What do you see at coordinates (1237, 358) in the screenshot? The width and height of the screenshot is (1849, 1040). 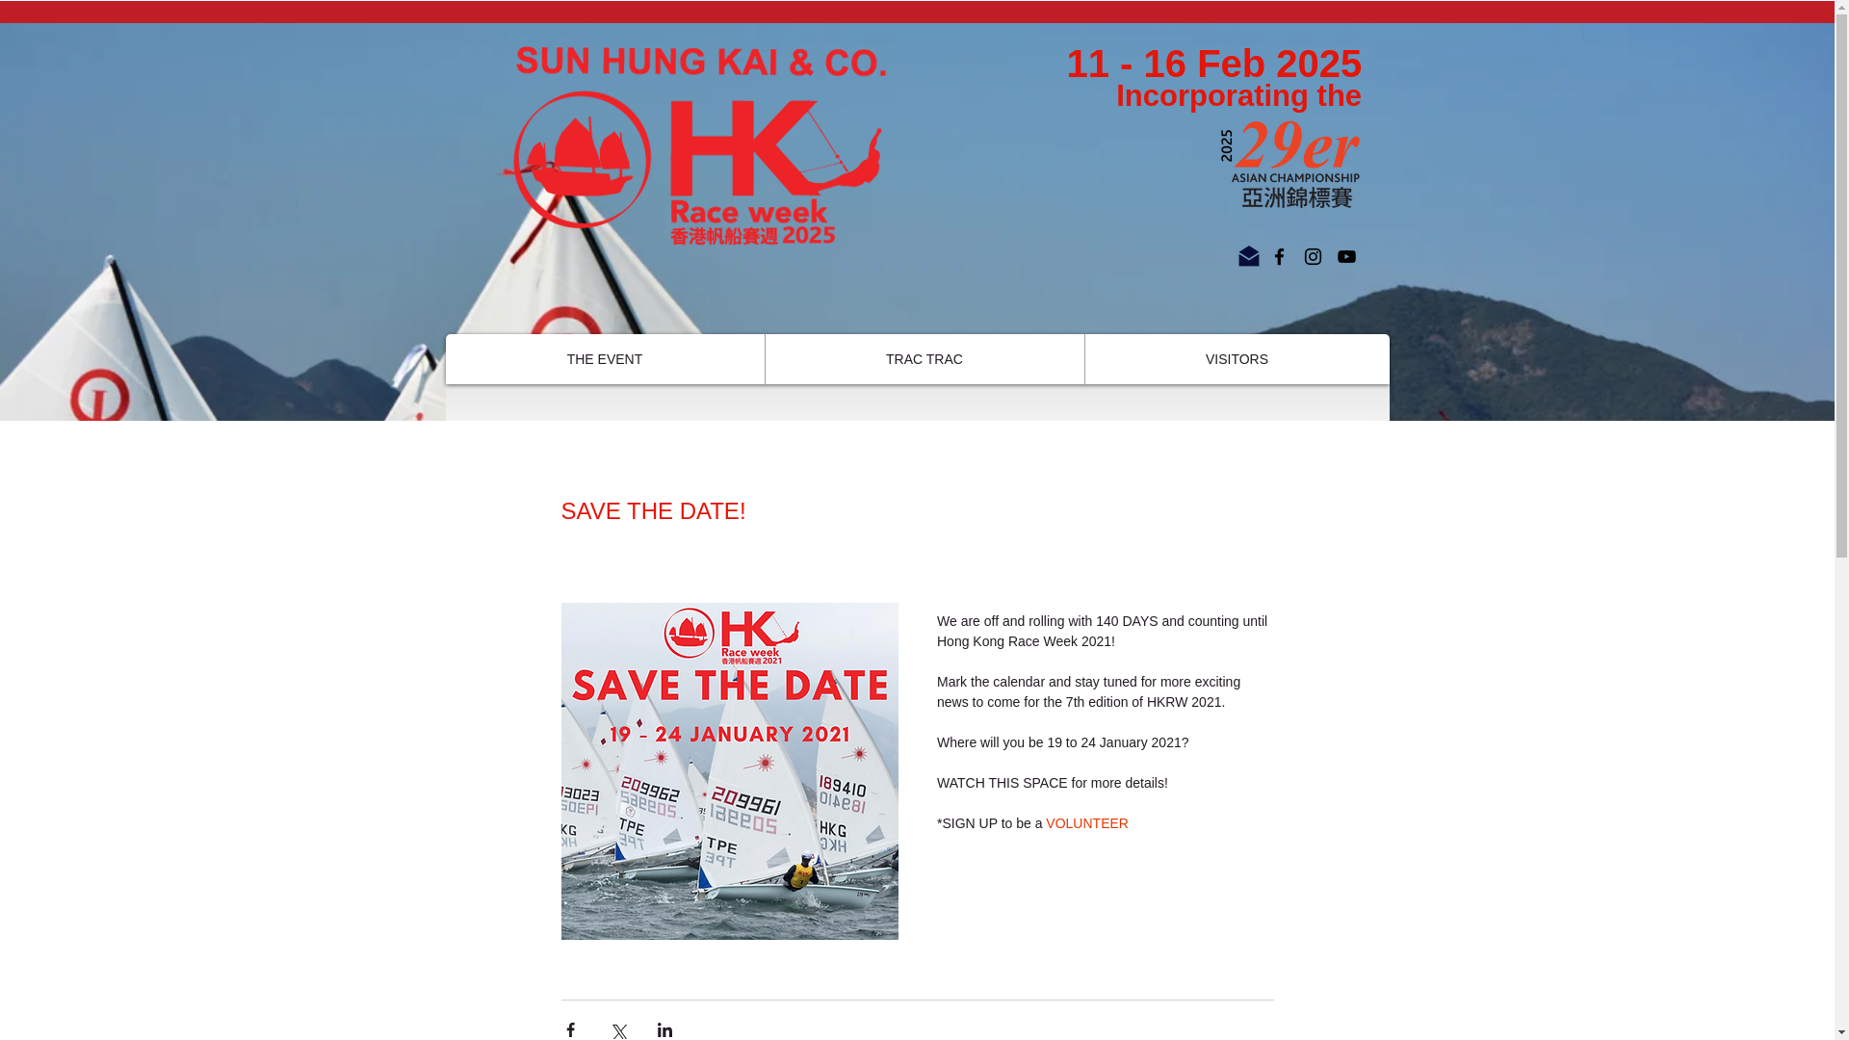 I see `VISITORS` at bounding box center [1237, 358].